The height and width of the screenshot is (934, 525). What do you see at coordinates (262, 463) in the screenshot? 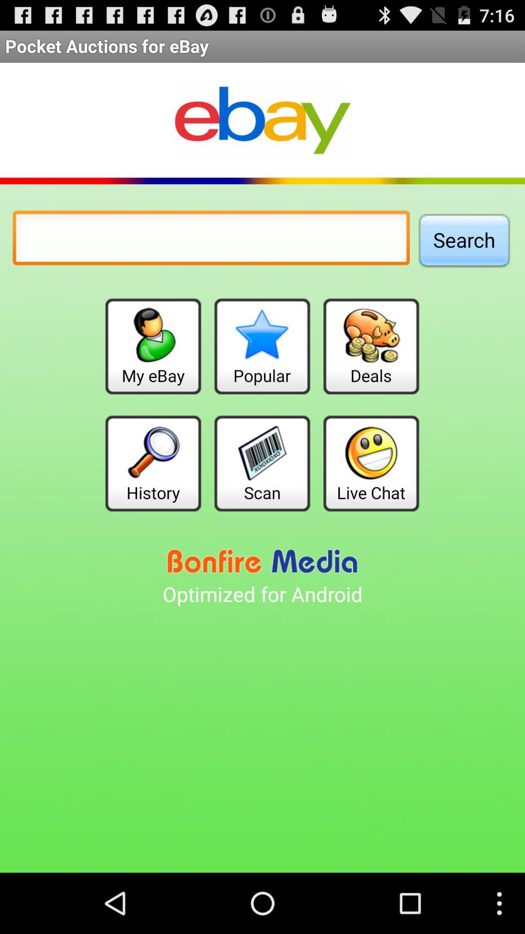
I see `tap item to the right of the history button` at bounding box center [262, 463].